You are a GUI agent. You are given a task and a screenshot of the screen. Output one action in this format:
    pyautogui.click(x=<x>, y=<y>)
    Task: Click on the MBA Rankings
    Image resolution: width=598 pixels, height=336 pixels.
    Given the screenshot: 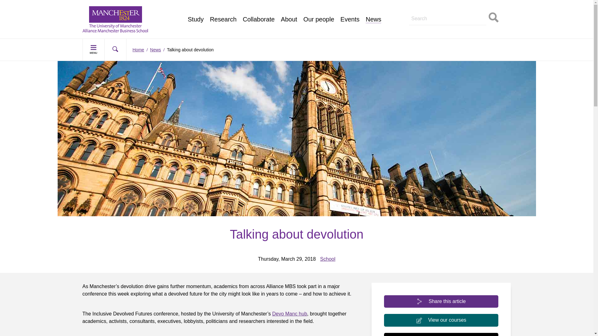 What is the action you would take?
    pyautogui.click(x=212, y=15)
    